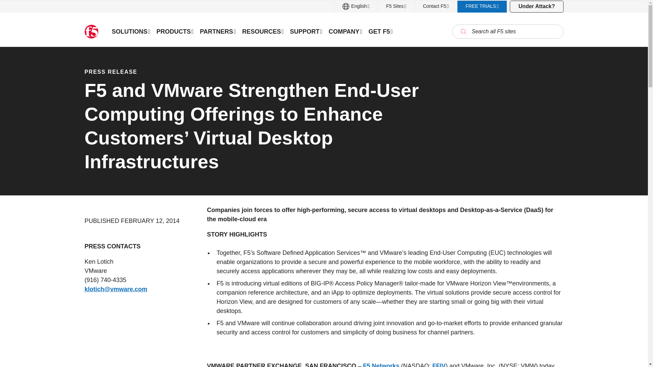  What do you see at coordinates (381, 365) in the screenshot?
I see `F5 Networks` at bounding box center [381, 365].